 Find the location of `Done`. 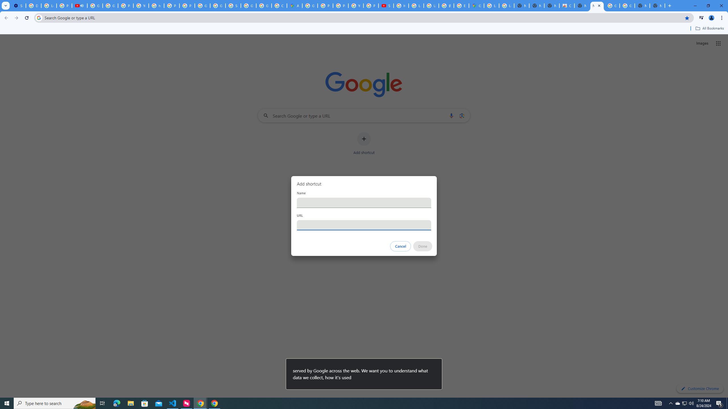

Done is located at coordinates (423, 246).